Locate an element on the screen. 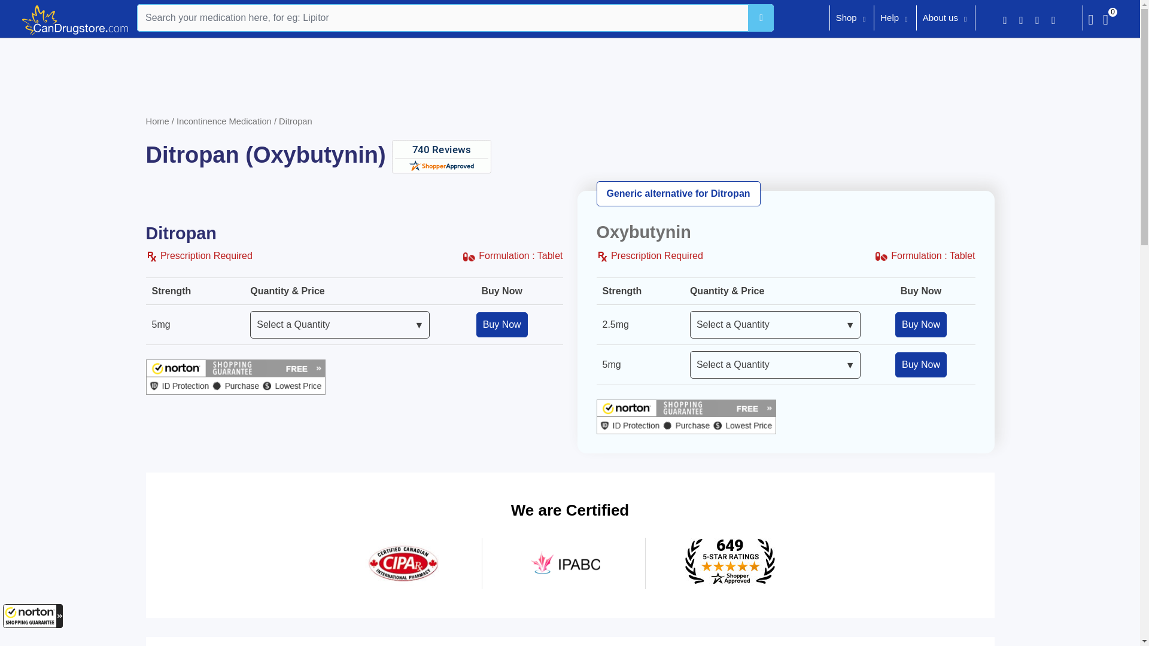 This screenshot has height=646, width=1149. Help is located at coordinates (889, 19).